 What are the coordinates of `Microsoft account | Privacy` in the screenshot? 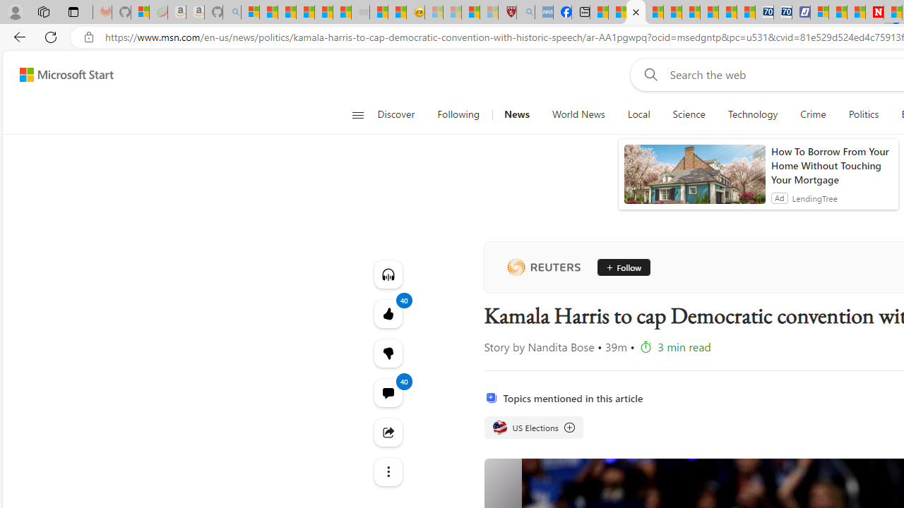 It's located at (819, 13).